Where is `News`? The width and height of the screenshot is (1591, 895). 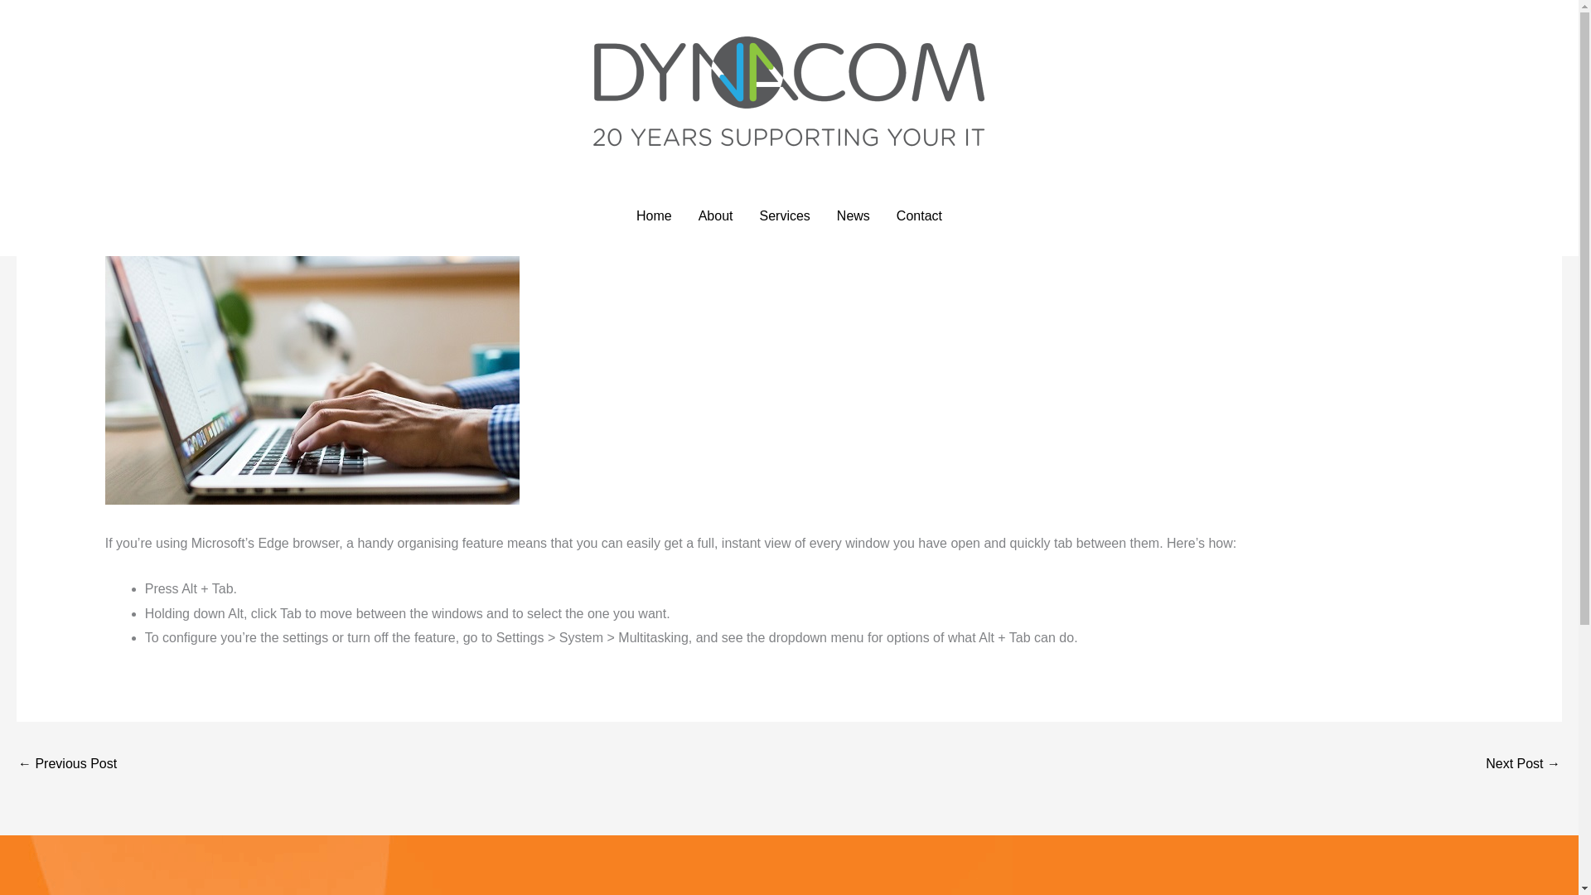 News is located at coordinates (129, 176).